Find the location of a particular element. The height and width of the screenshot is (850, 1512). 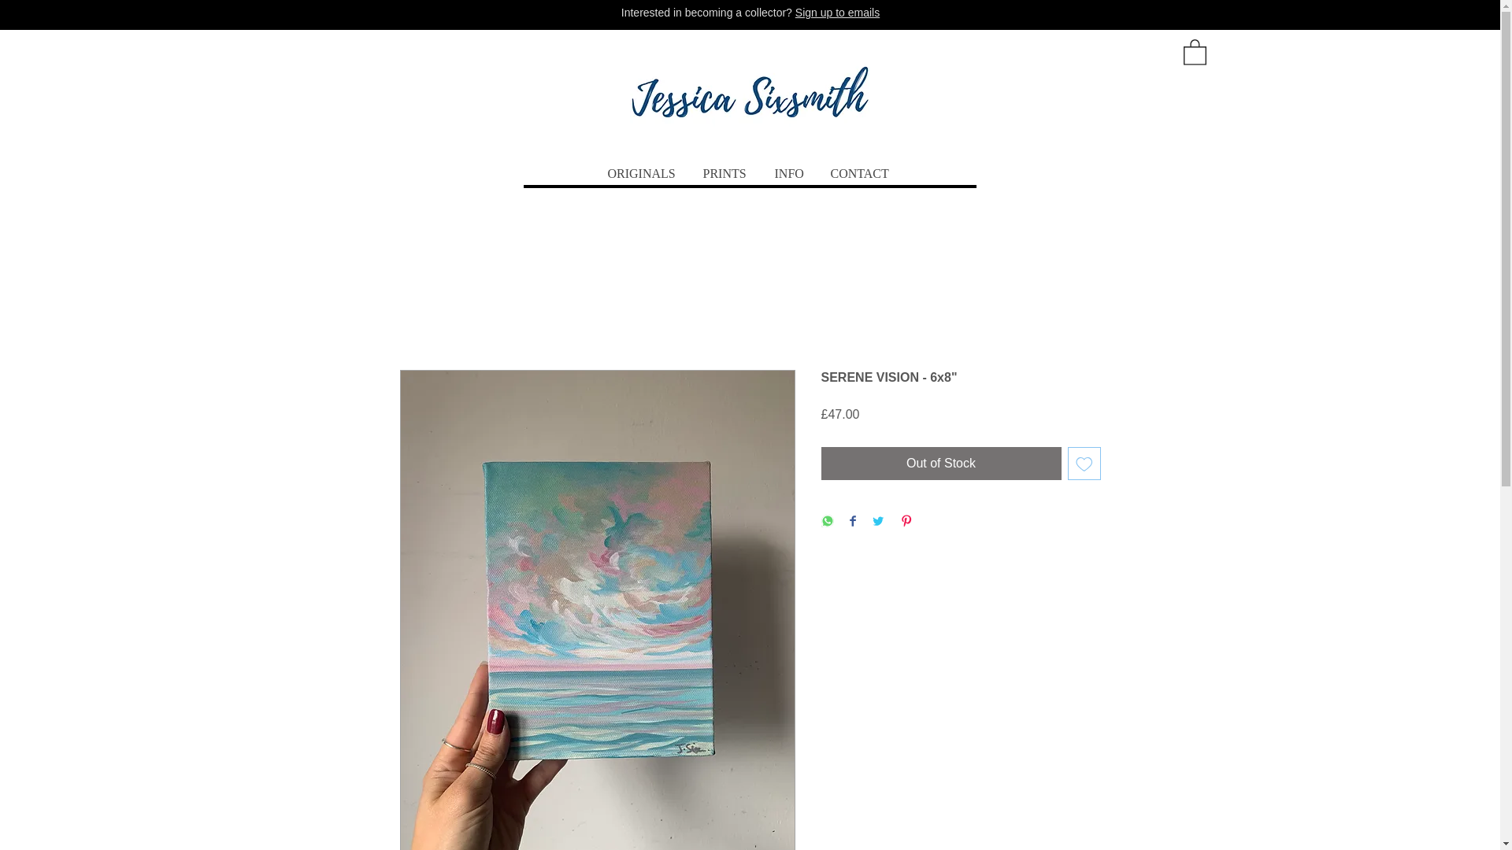

CONTACT is located at coordinates (861, 174).